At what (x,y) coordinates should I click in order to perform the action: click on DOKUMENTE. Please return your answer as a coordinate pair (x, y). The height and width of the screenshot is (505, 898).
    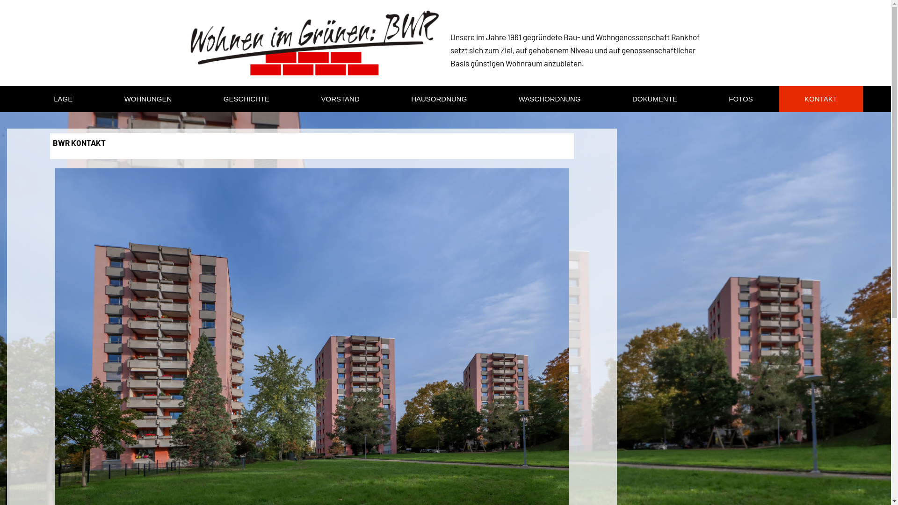
    Looking at the image, I should click on (655, 99).